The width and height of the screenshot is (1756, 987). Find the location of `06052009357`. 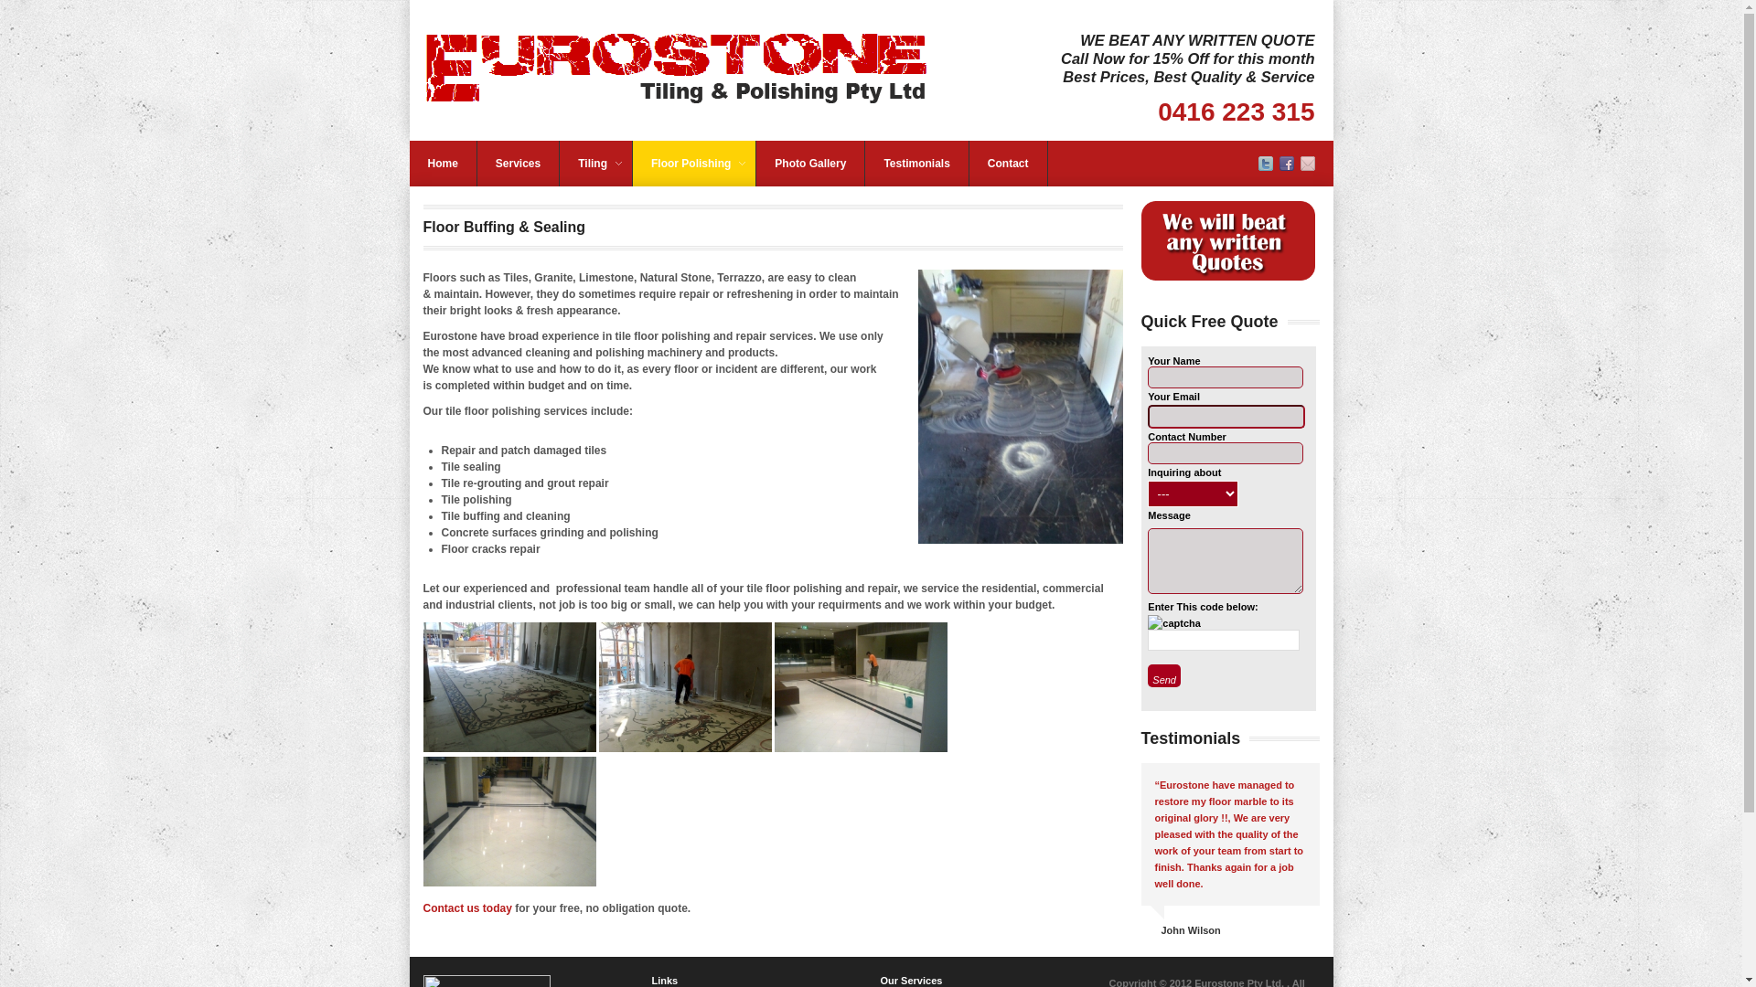

06052009357 is located at coordinates (686, 687).